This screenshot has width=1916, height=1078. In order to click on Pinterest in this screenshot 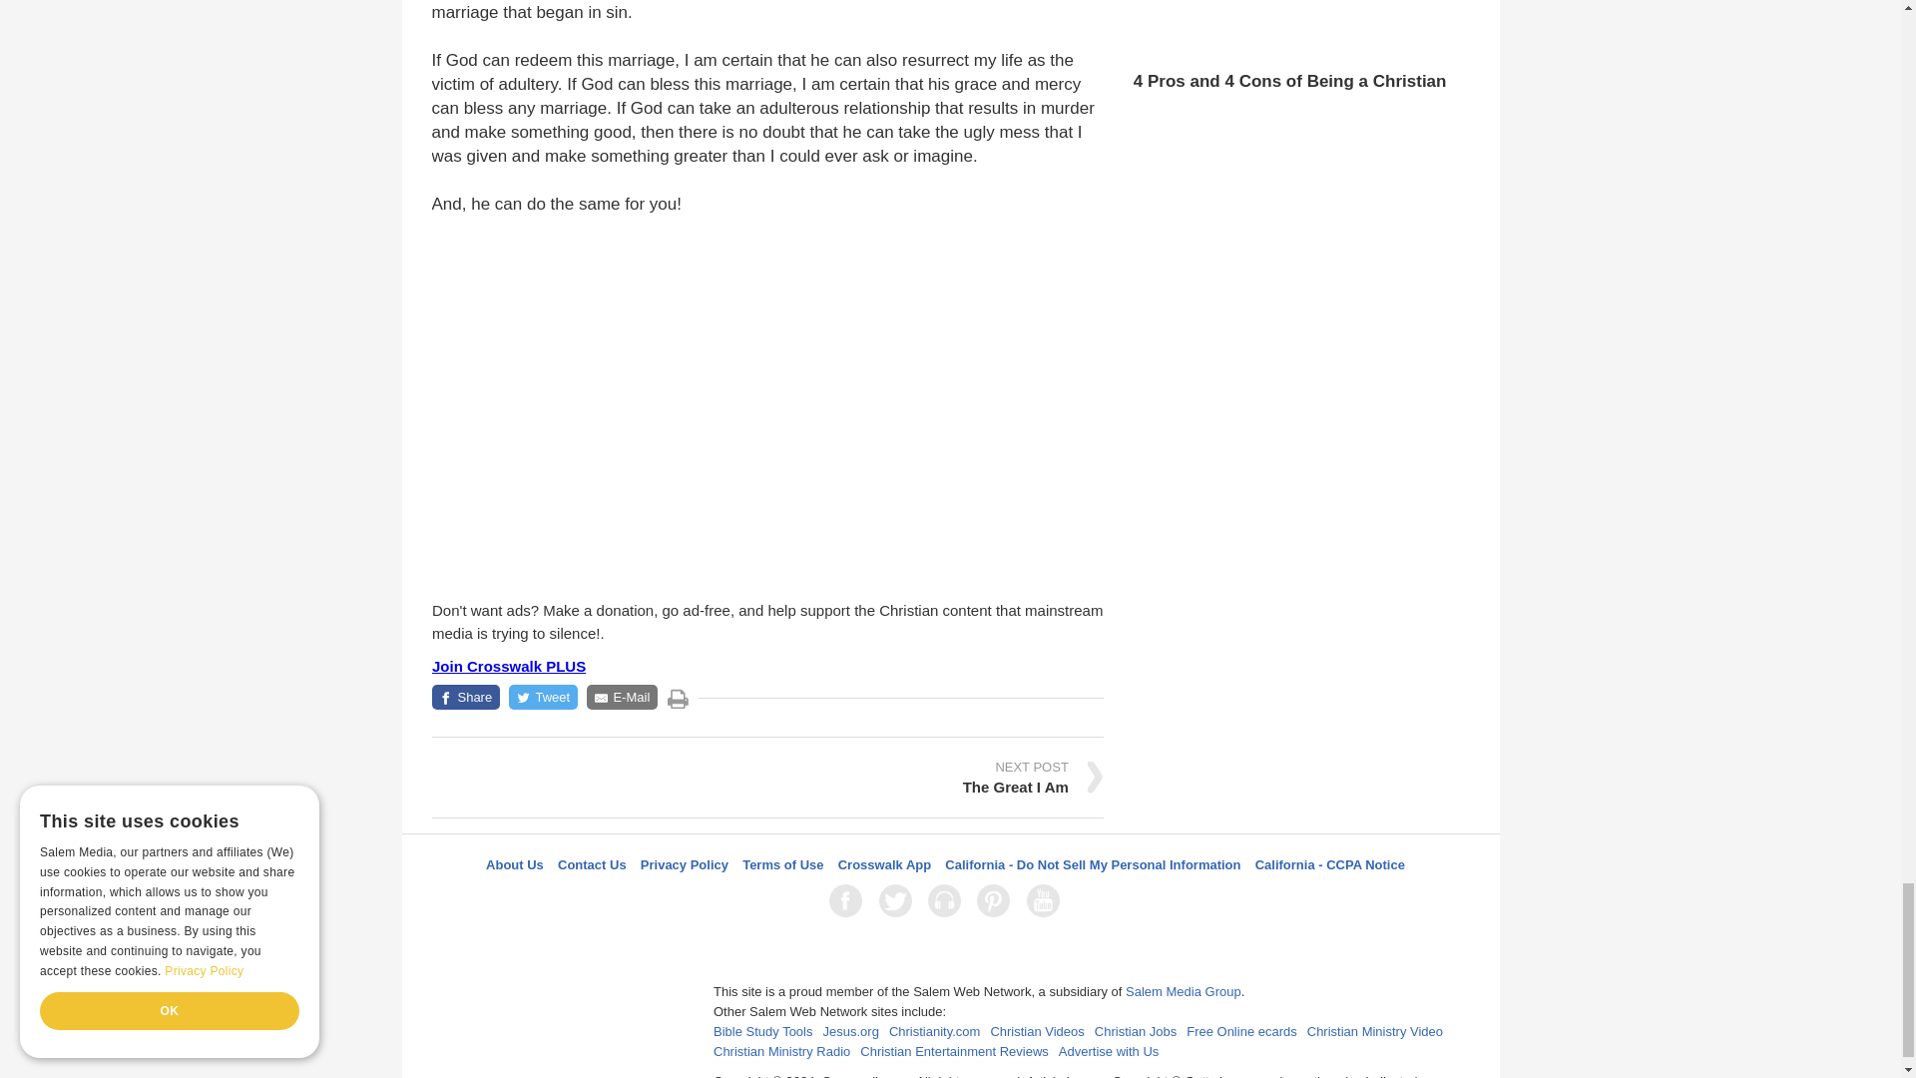, I will do `click(997, 900)`.